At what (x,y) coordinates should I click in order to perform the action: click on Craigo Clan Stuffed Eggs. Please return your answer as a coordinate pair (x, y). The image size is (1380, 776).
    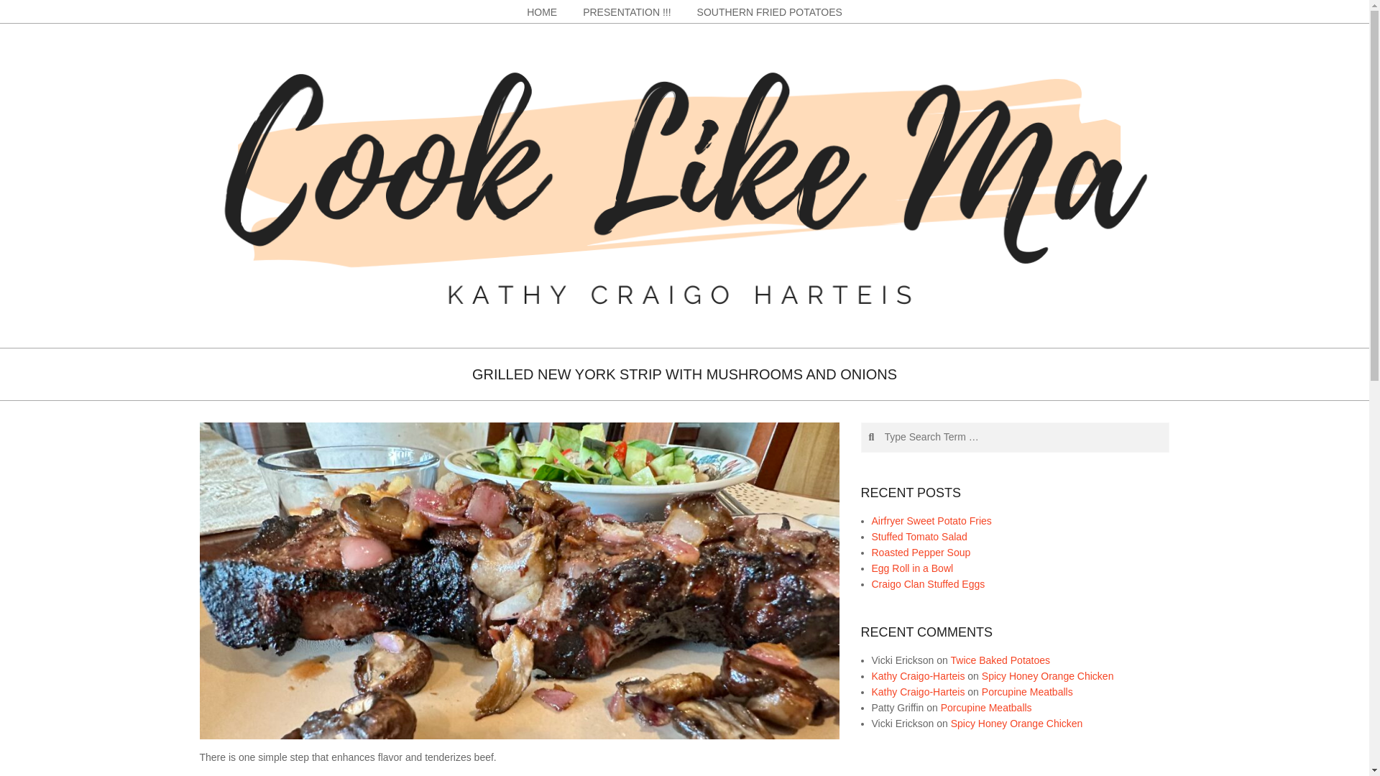
    Looking at the image, I should click on (927, 583).